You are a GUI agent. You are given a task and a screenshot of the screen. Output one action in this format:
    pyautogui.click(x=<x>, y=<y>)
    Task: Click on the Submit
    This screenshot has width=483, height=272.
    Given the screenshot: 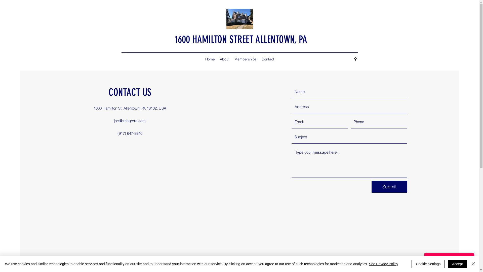 What is the action you would take?
    pyautogui.click(x=389, y=187)
    